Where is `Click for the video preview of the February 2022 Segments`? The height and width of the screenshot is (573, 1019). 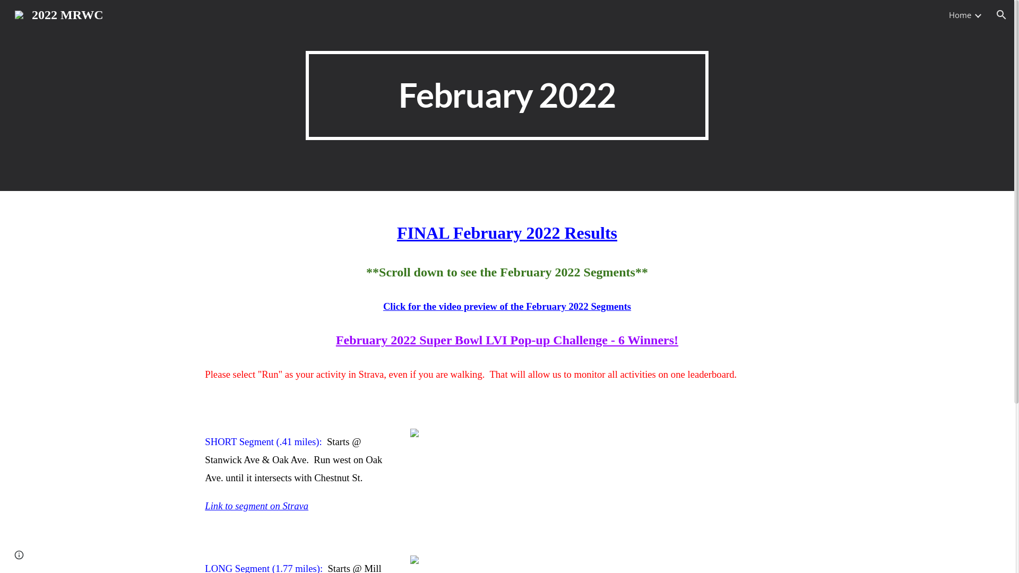 Click for the video preview of the February 2022 Segments is located at coordinates (507, 307).